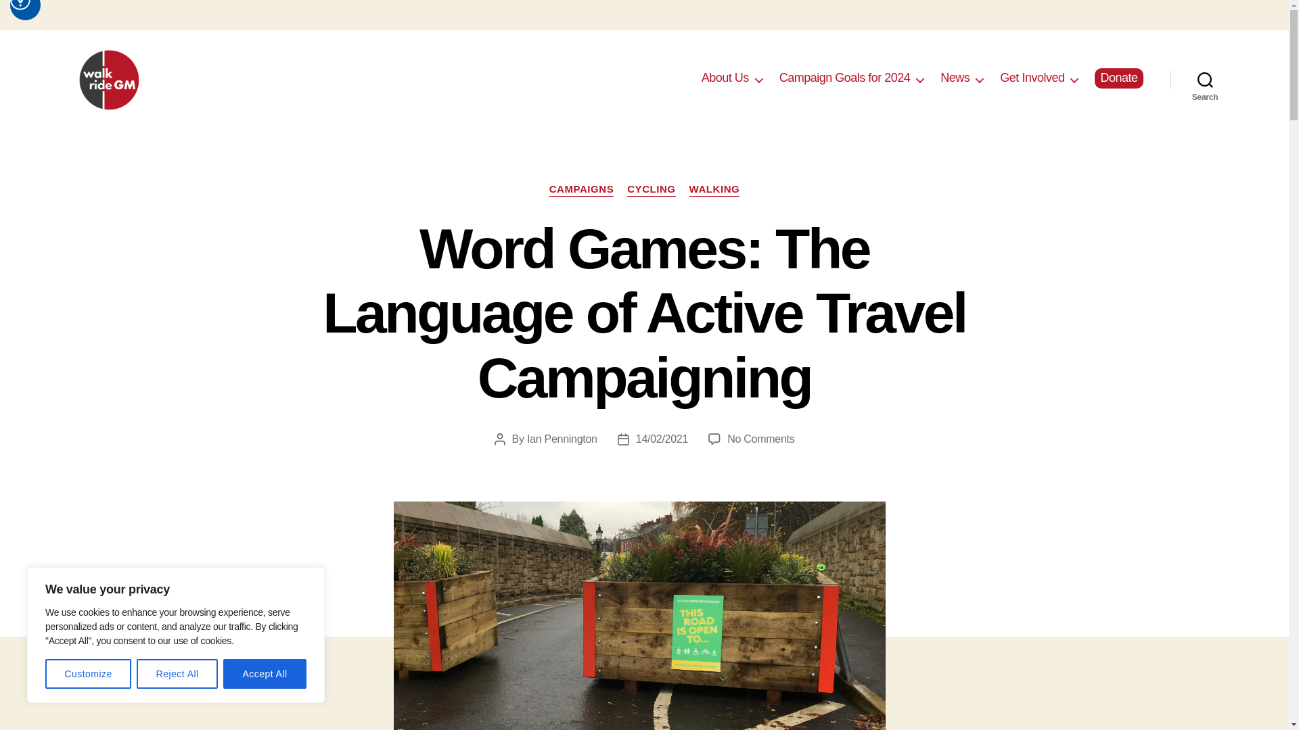  Describe the element at coordinates (962, 78) in the screenshot. I see `News` at that location.